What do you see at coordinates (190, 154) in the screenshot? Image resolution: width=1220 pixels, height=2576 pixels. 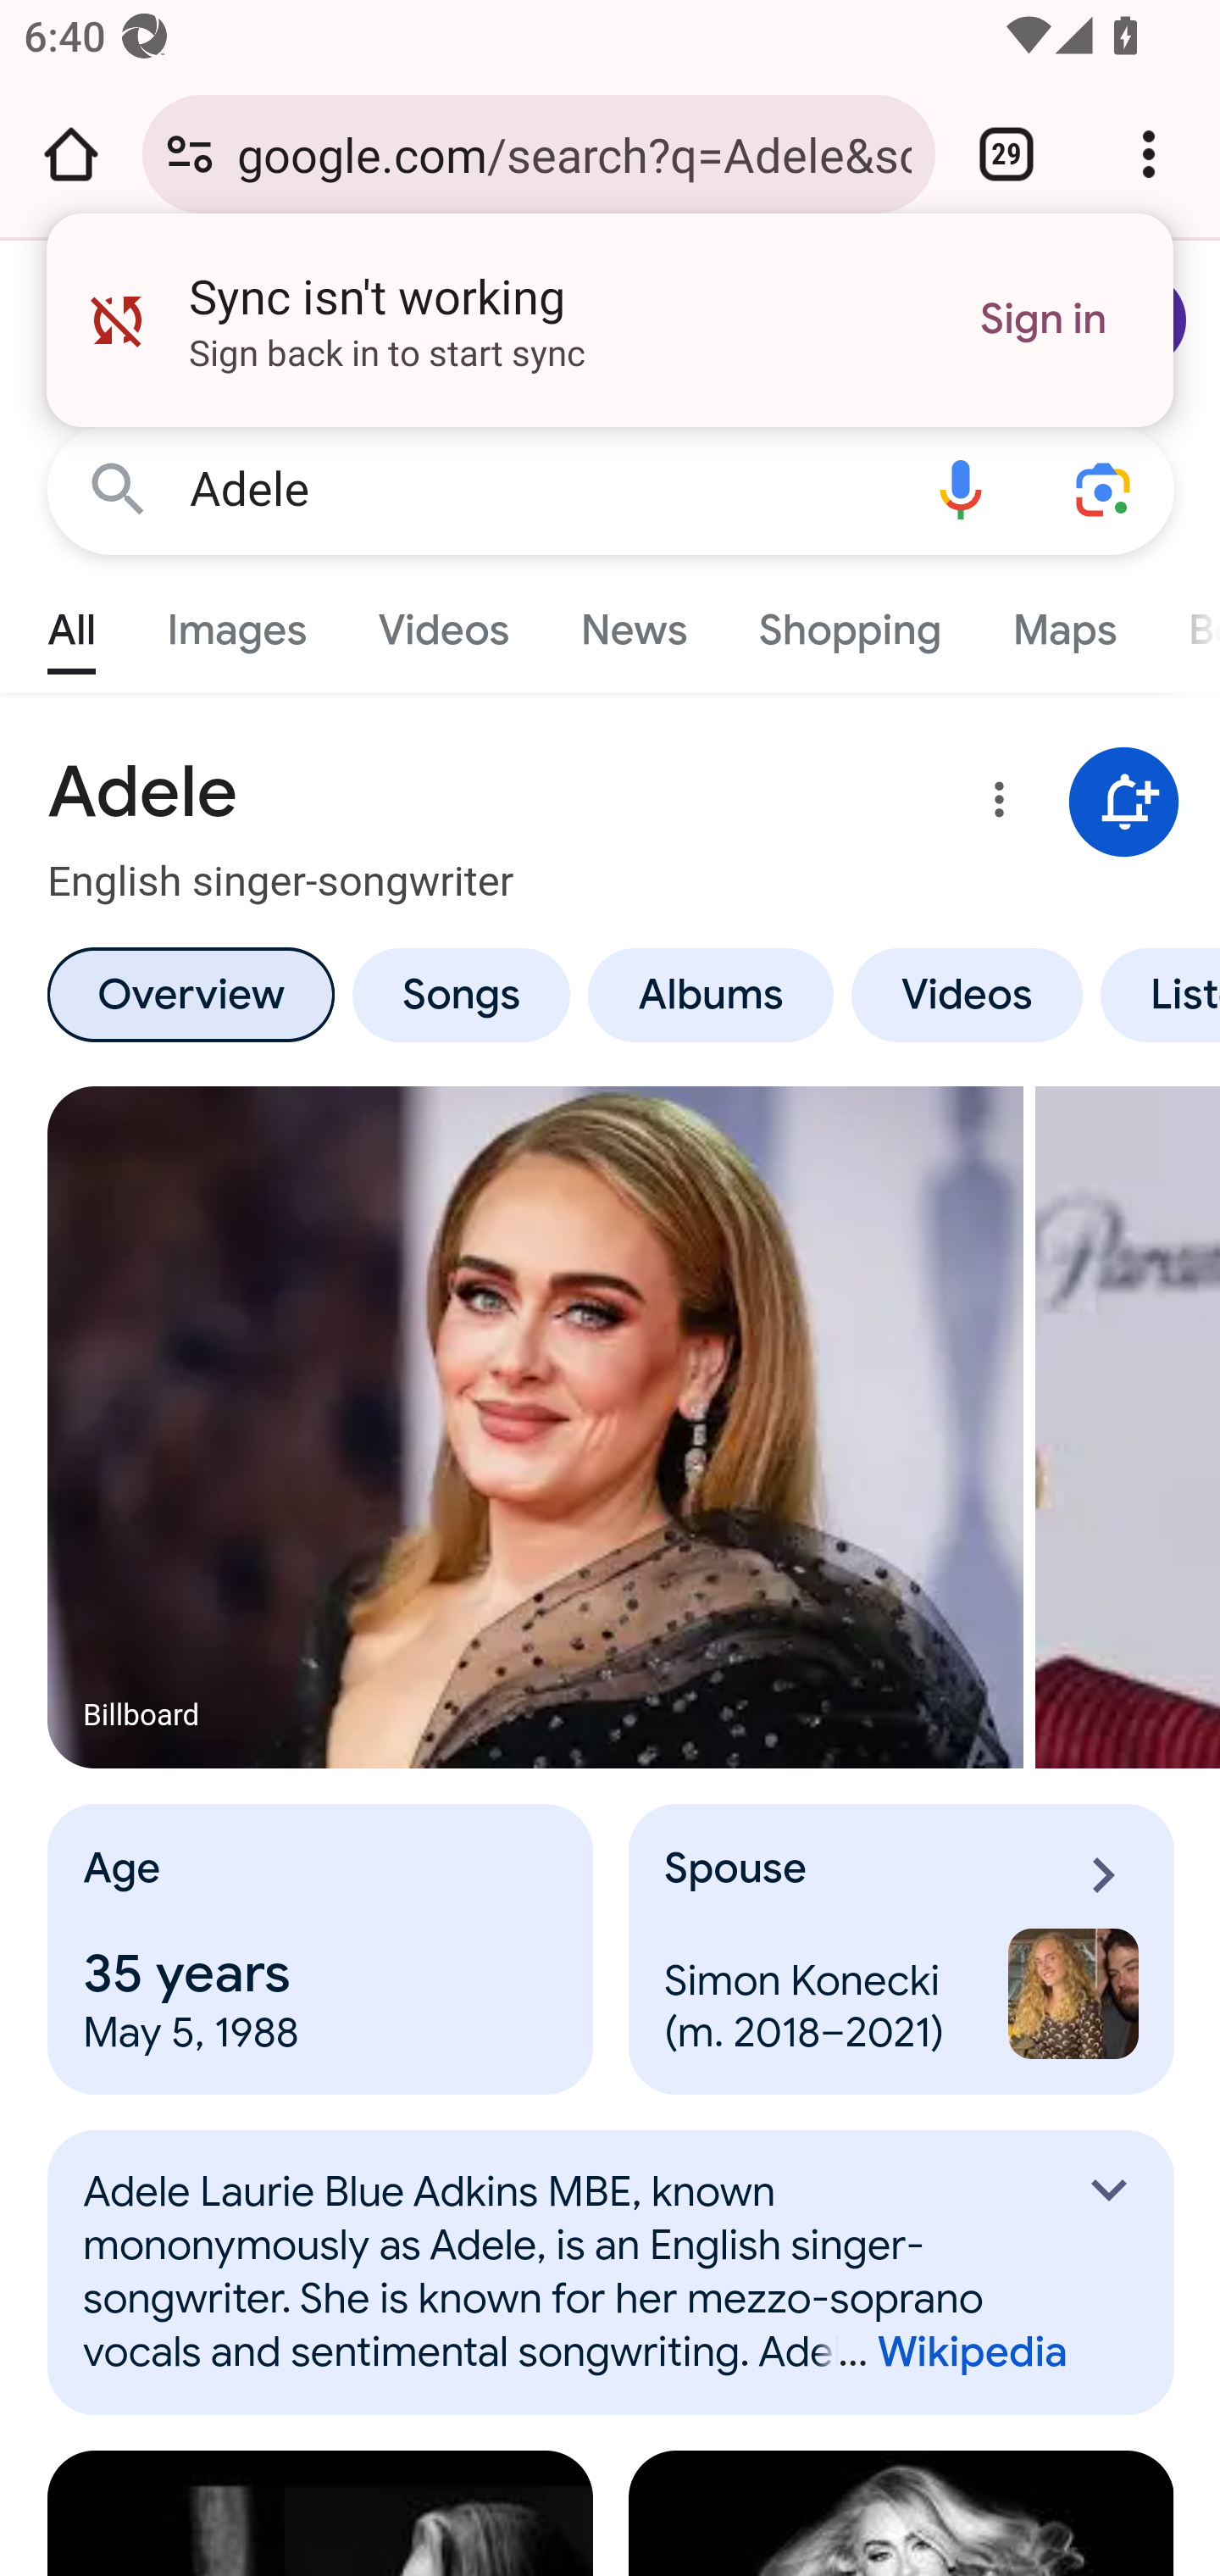 I see `Connection is secure` at bounding box center [190, 154].